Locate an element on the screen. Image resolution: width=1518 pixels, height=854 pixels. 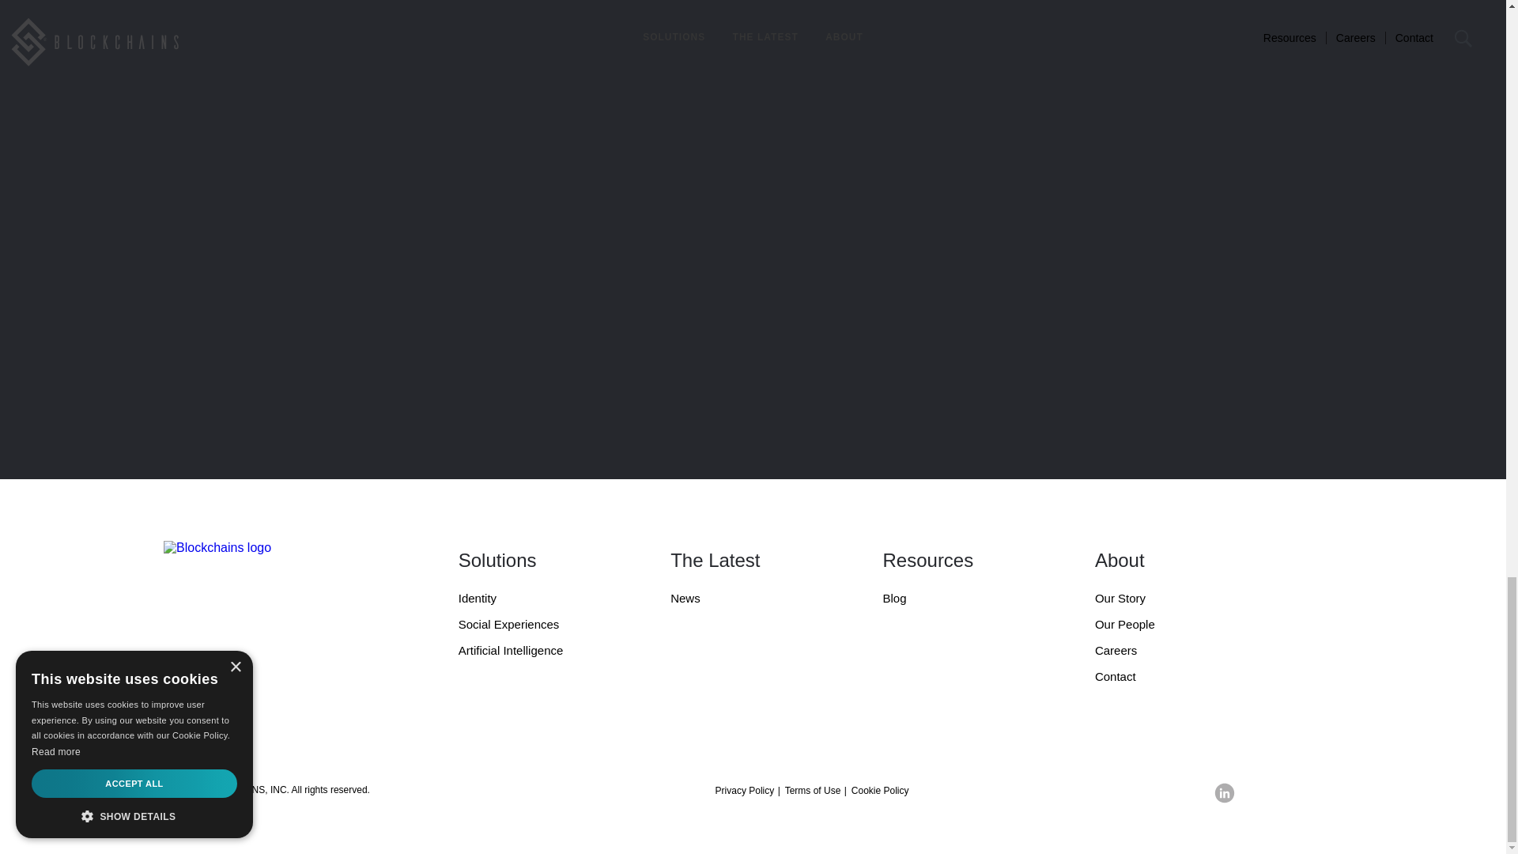
Privacy Policy is located at coordinates (745, 800).